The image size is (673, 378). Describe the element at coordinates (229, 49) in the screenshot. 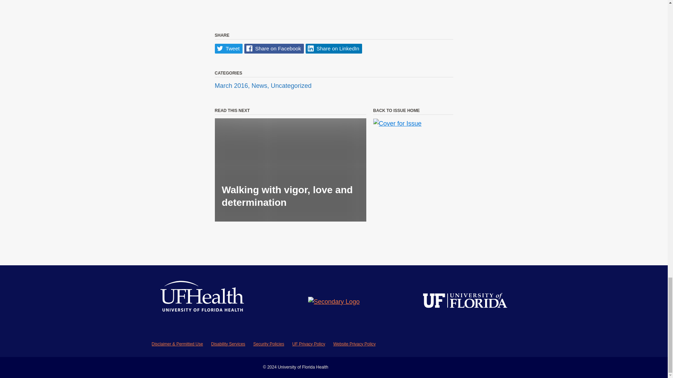

I see `Tweet` at that location.